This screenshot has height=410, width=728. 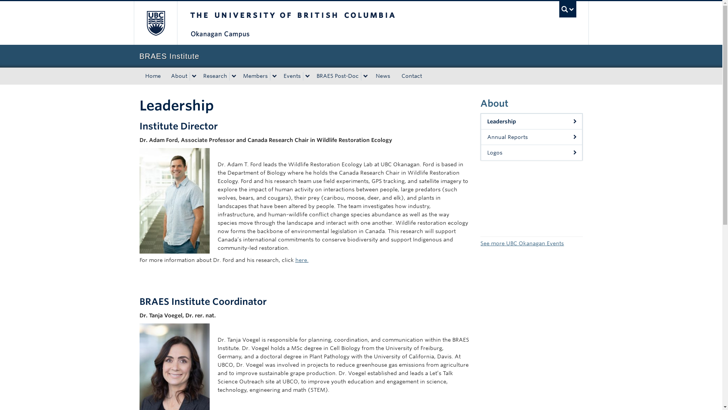 What do you see at coordinates (336, 76) in the screenshot?
I see `BRAES Post-Doc` at bounding box center [336, 76].